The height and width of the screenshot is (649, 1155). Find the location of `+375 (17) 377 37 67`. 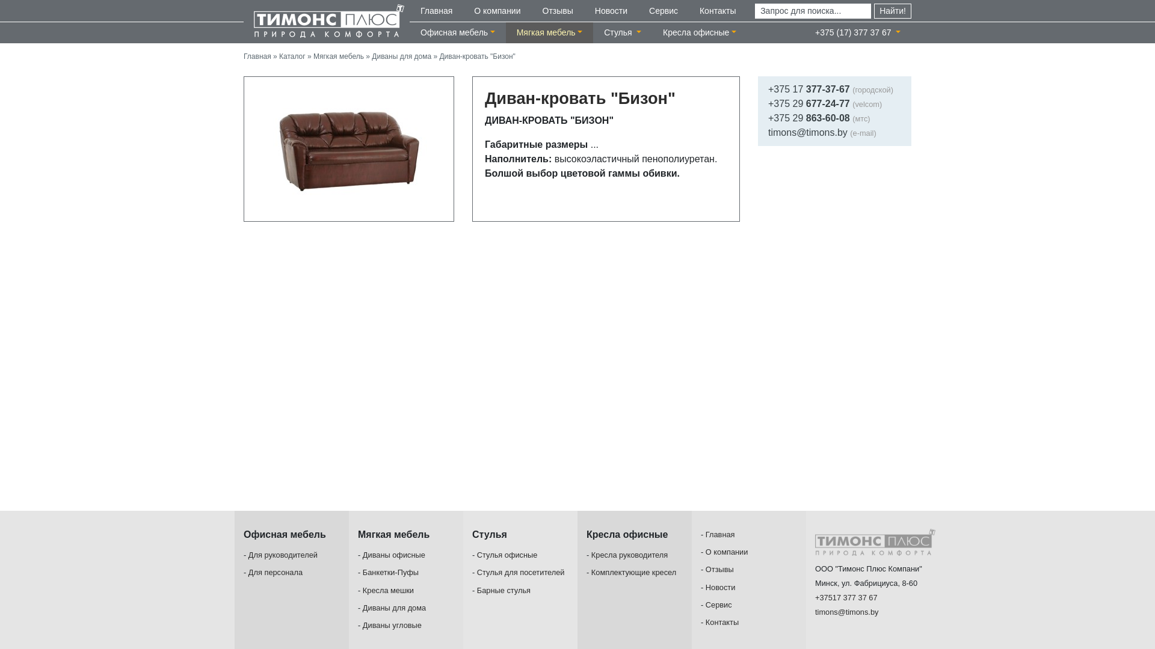

+375 (17) 377 37 67 is located at coordinates (858, 32).